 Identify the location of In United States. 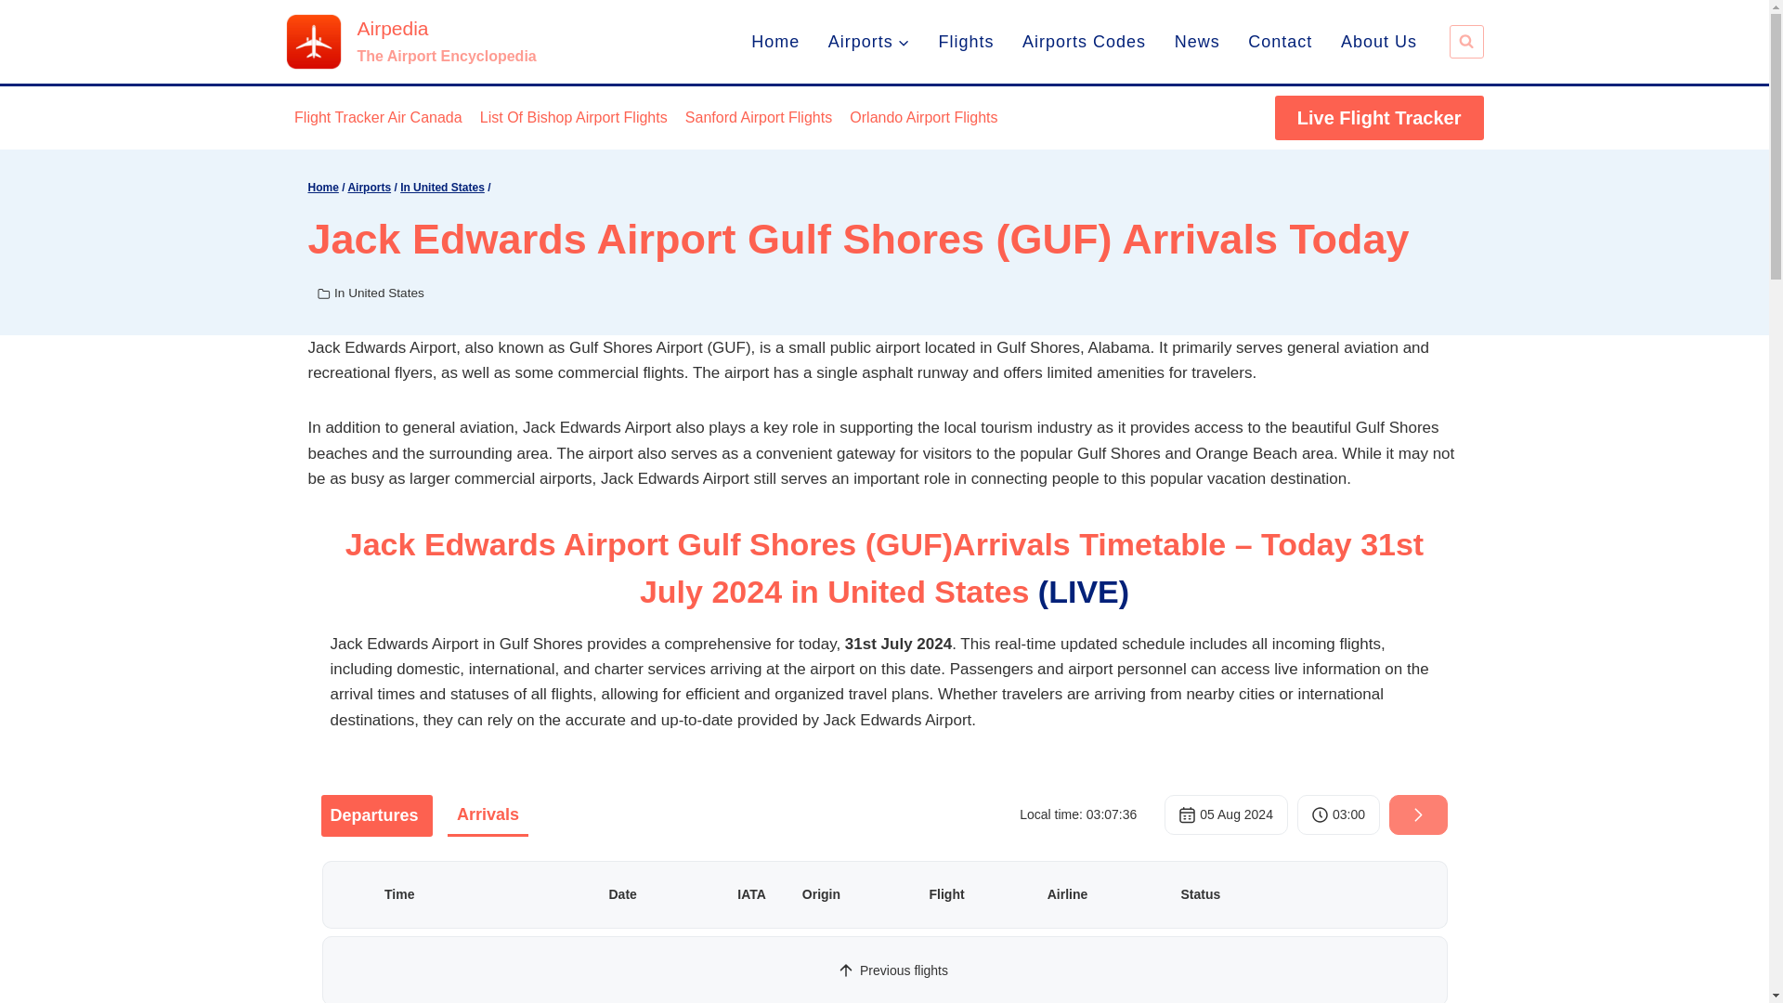
(379, 292).